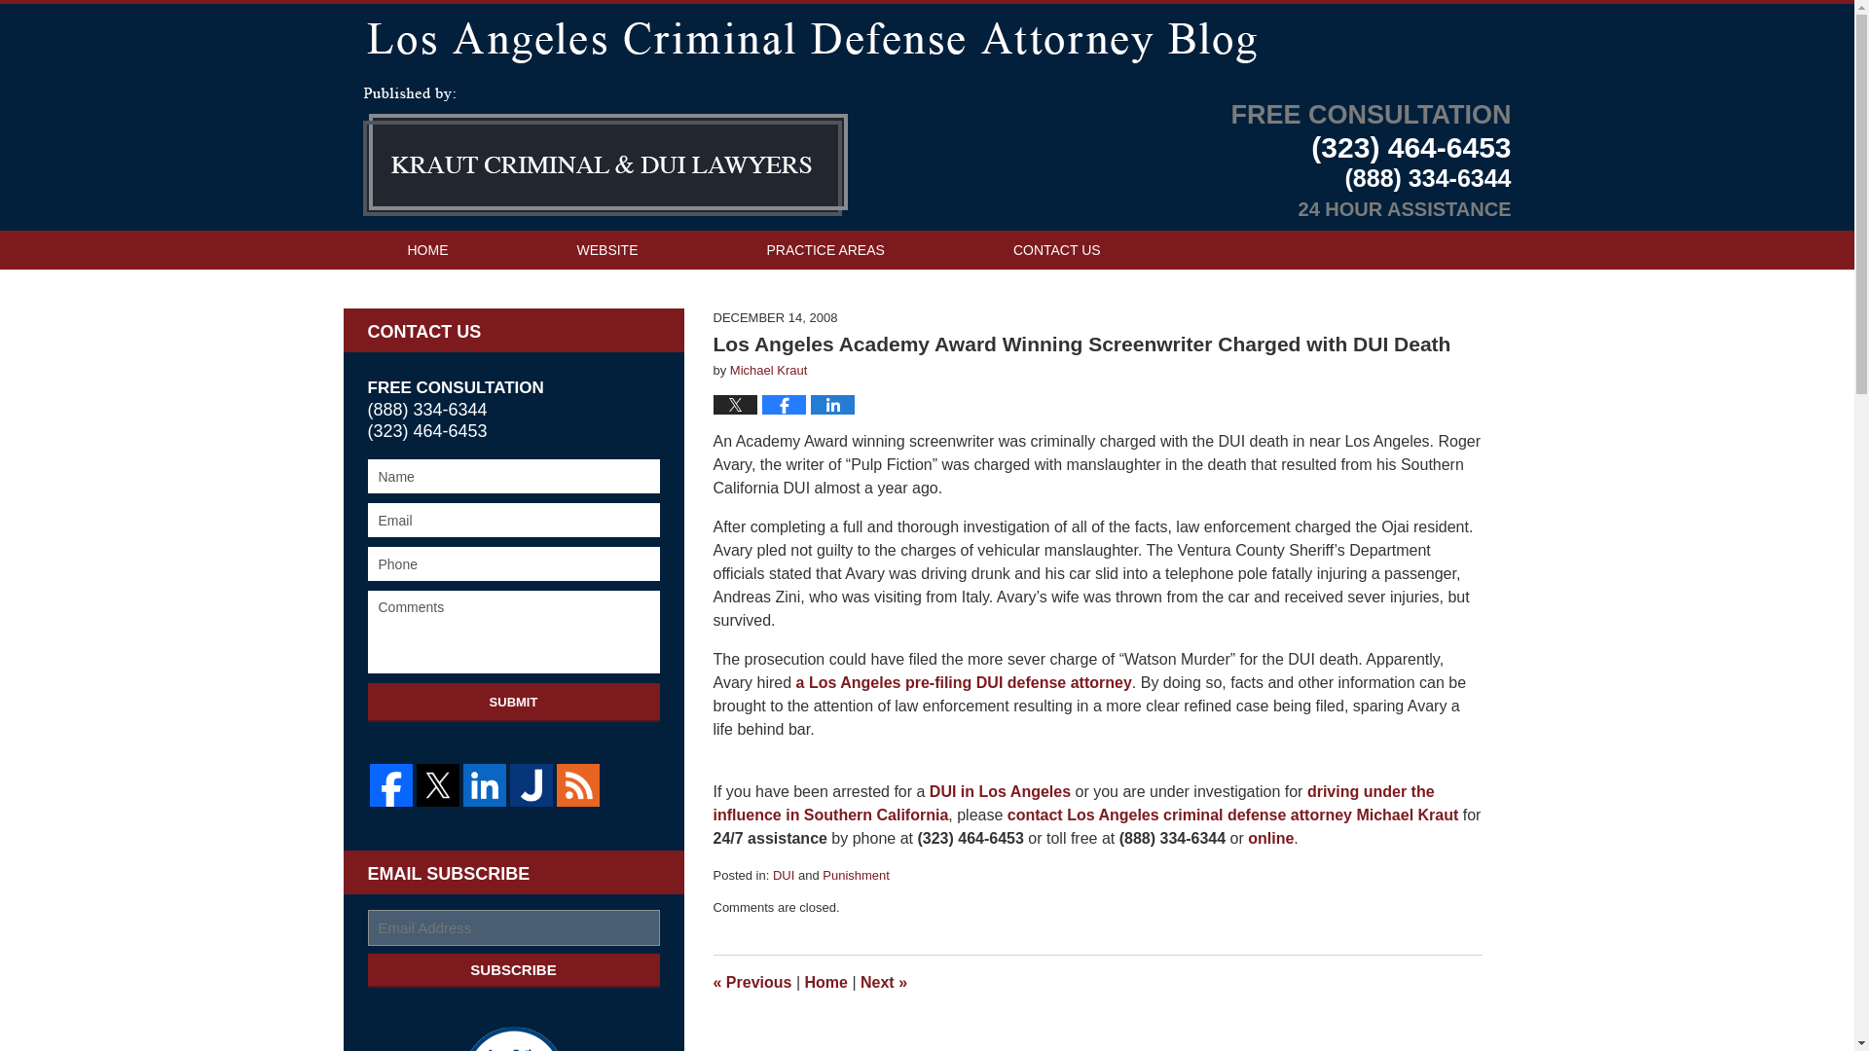 The image size is (1869, 1051). What do you see at coordinates (784, 876) in the screenshot?
I see `View all posts in DUI` at bounding box center [784, 876].